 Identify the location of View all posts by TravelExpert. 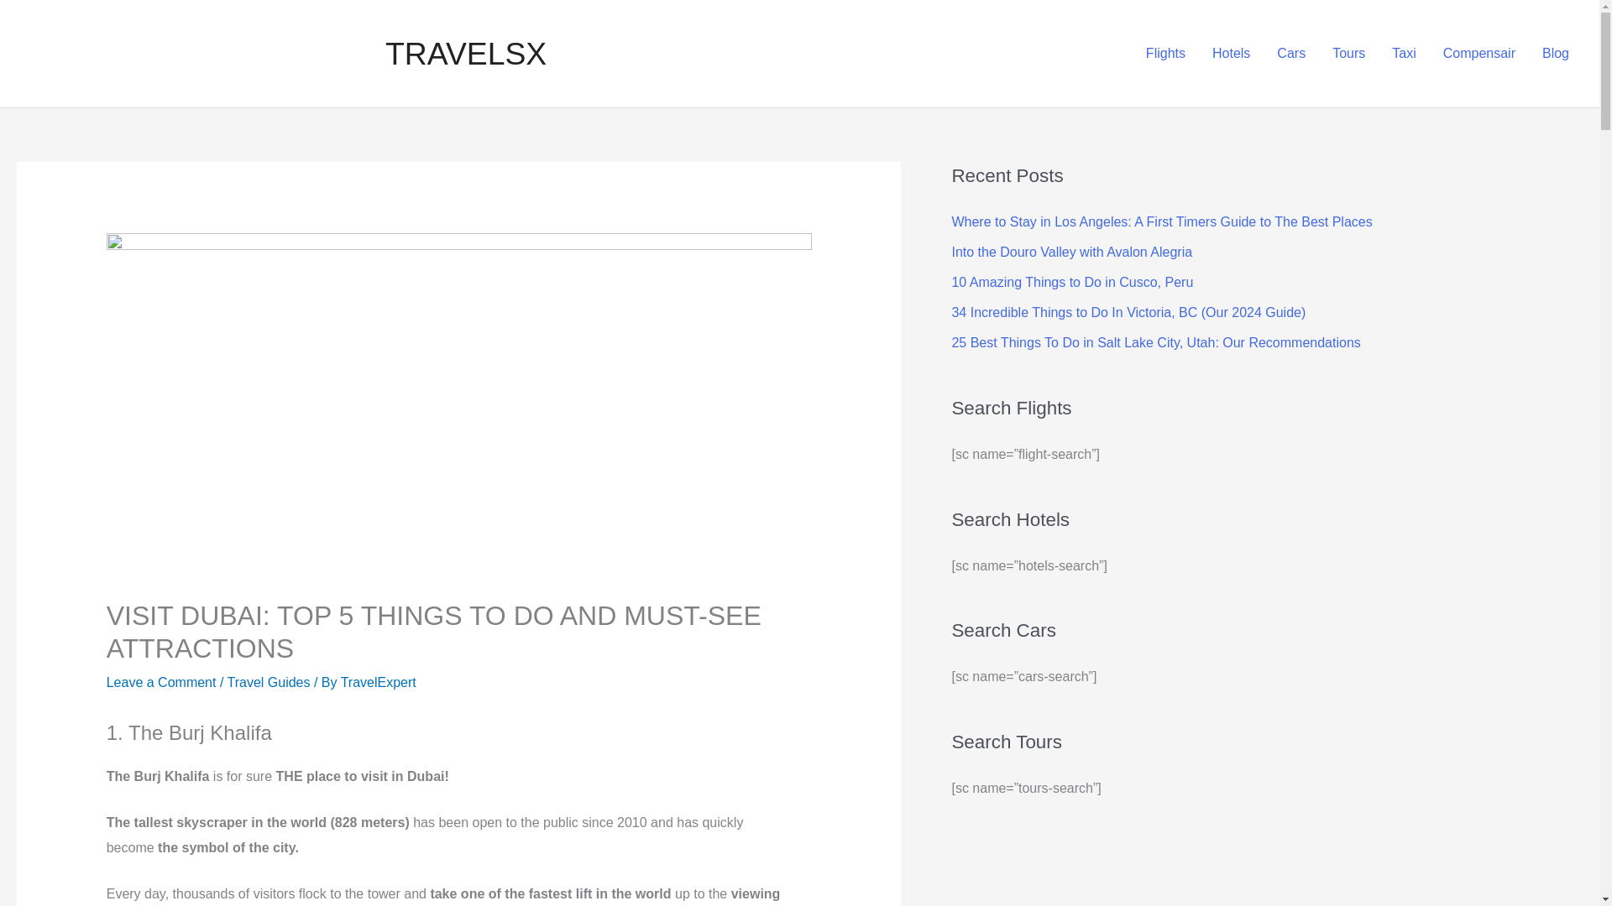
(378, 681).